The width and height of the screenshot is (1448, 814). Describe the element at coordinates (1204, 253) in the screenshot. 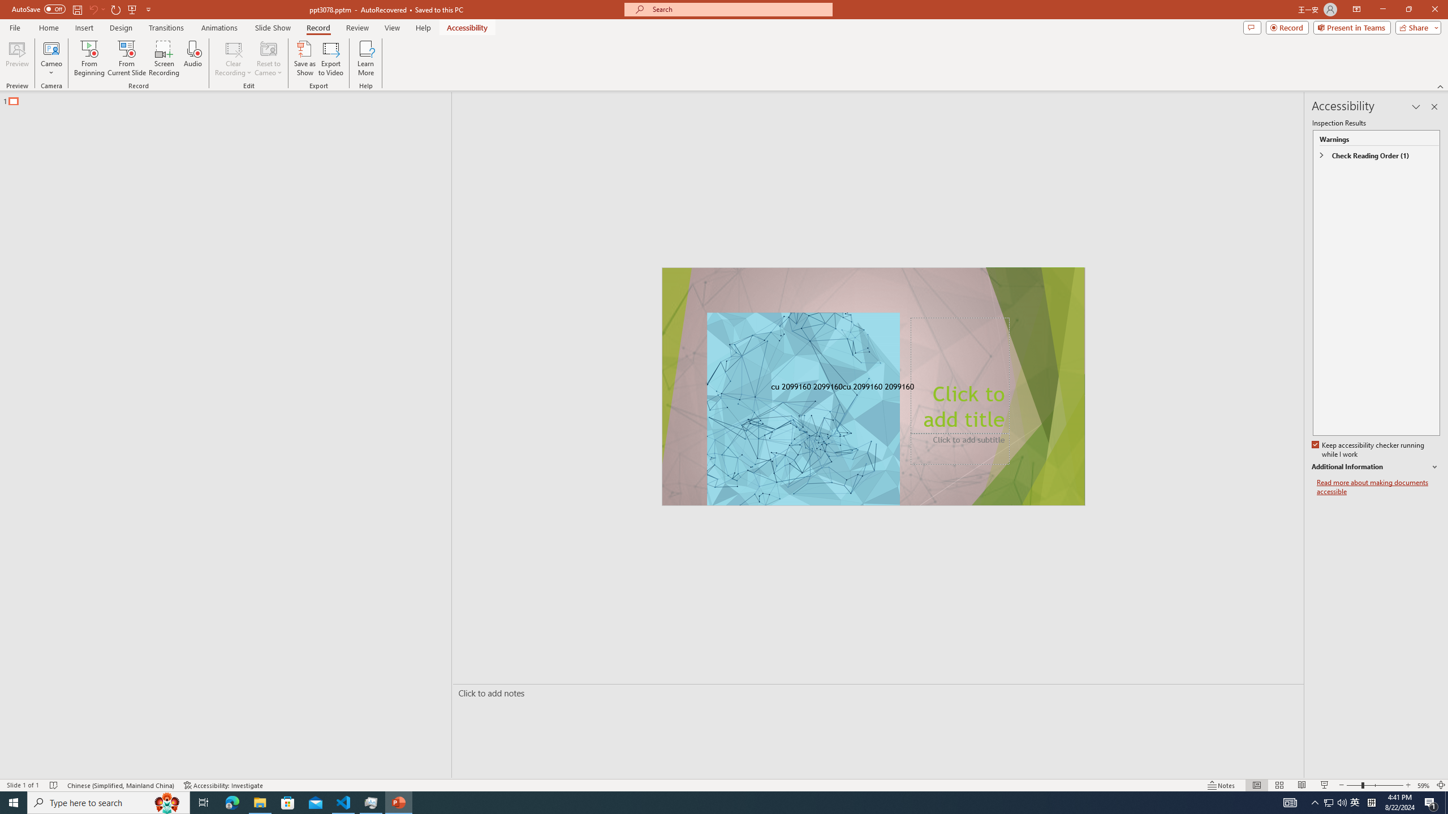

I see `2311.03658v2.pdf` at that location.